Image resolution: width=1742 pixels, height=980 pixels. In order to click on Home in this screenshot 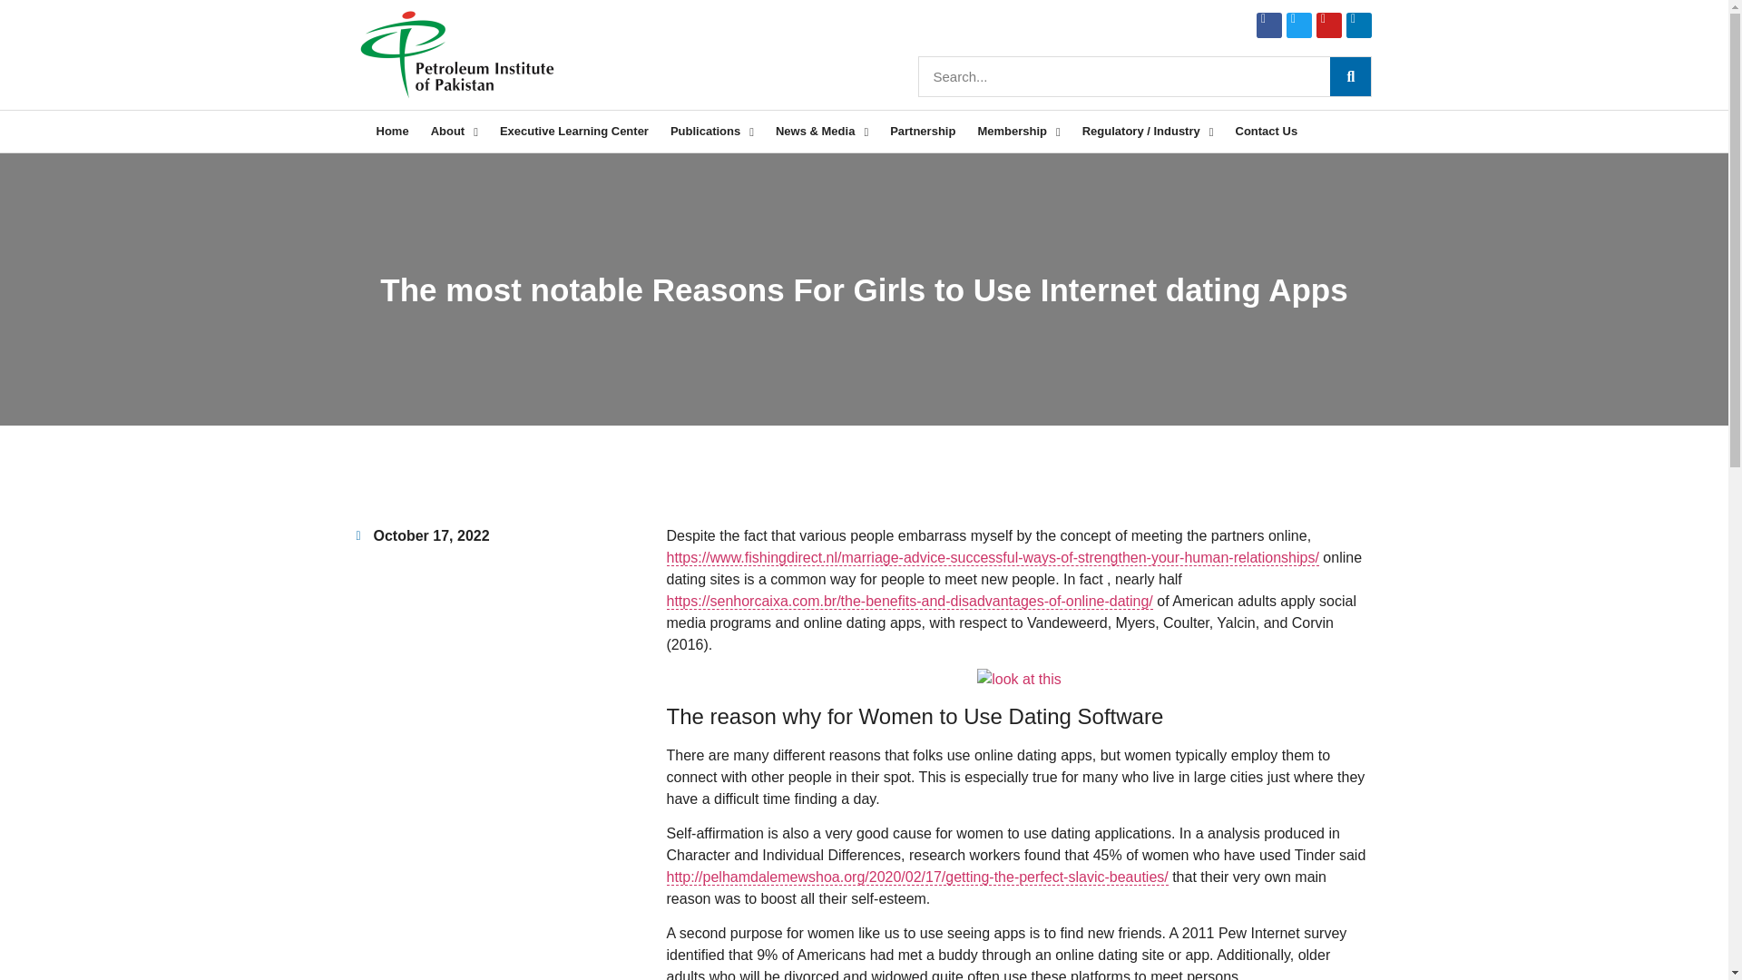, I will do `click(392, 132)`.